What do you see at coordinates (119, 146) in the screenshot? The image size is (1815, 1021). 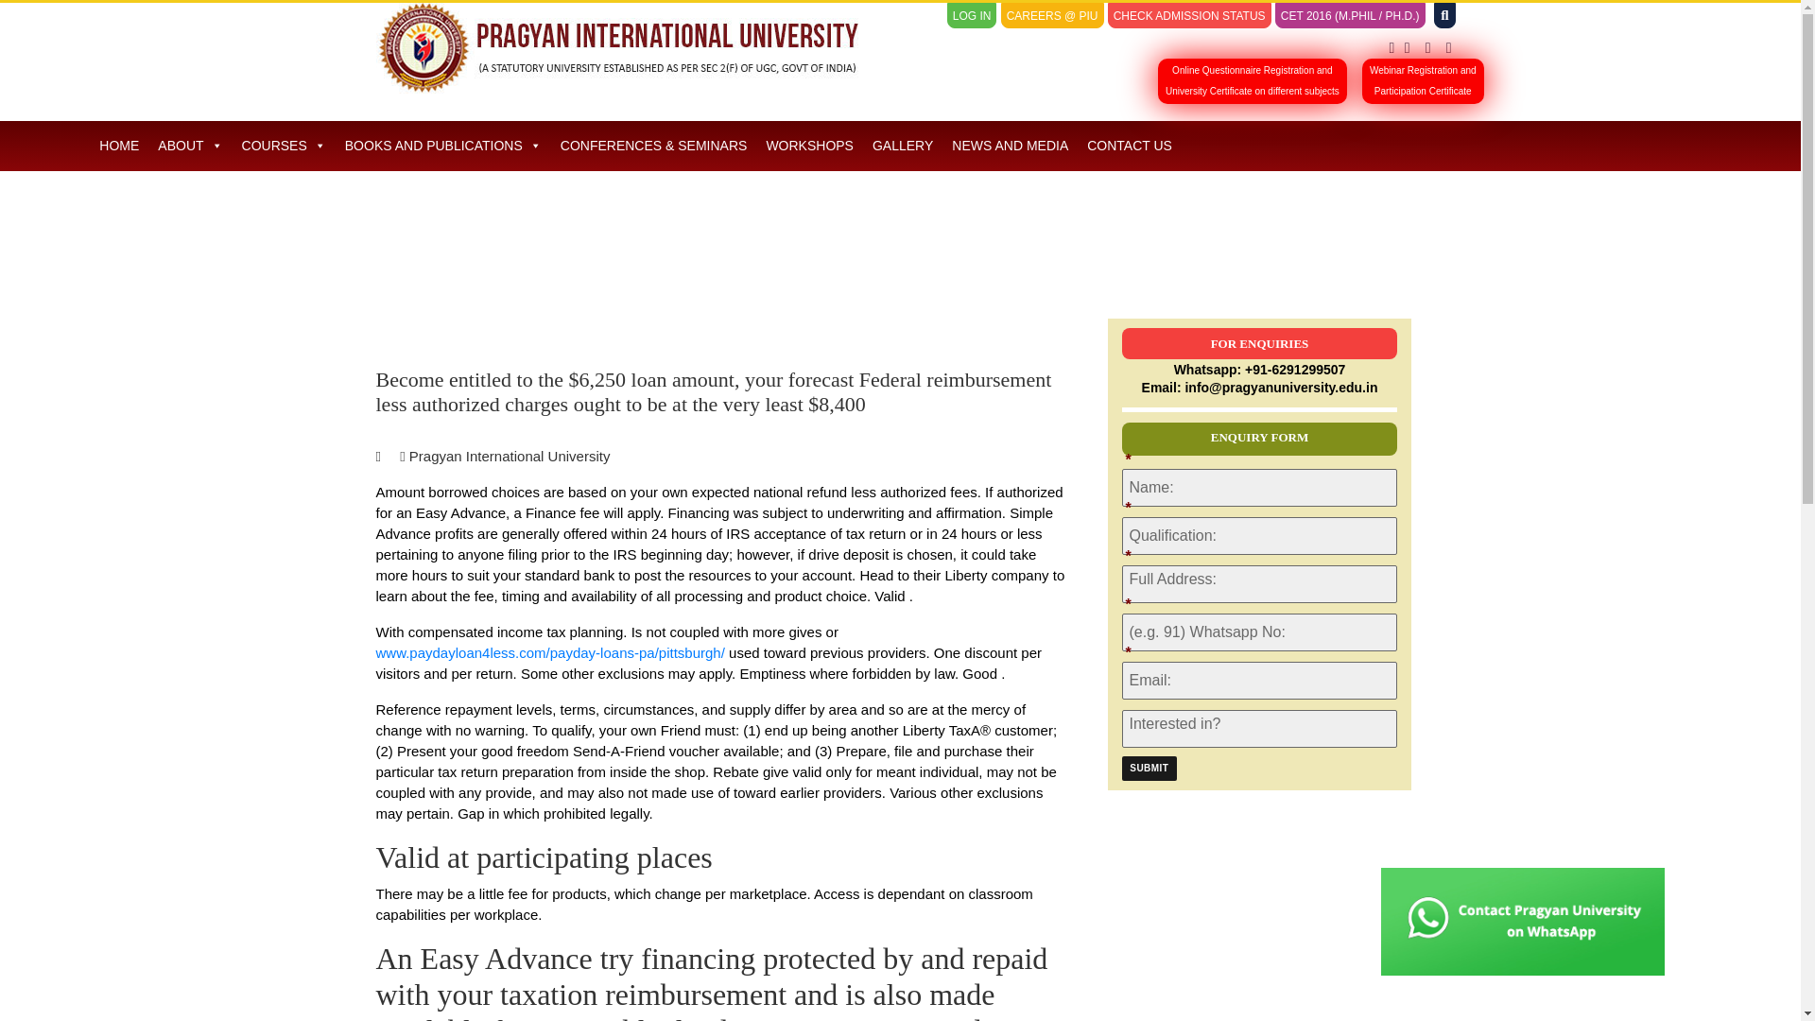 I see `Submit` at bounding box center [119, 146].